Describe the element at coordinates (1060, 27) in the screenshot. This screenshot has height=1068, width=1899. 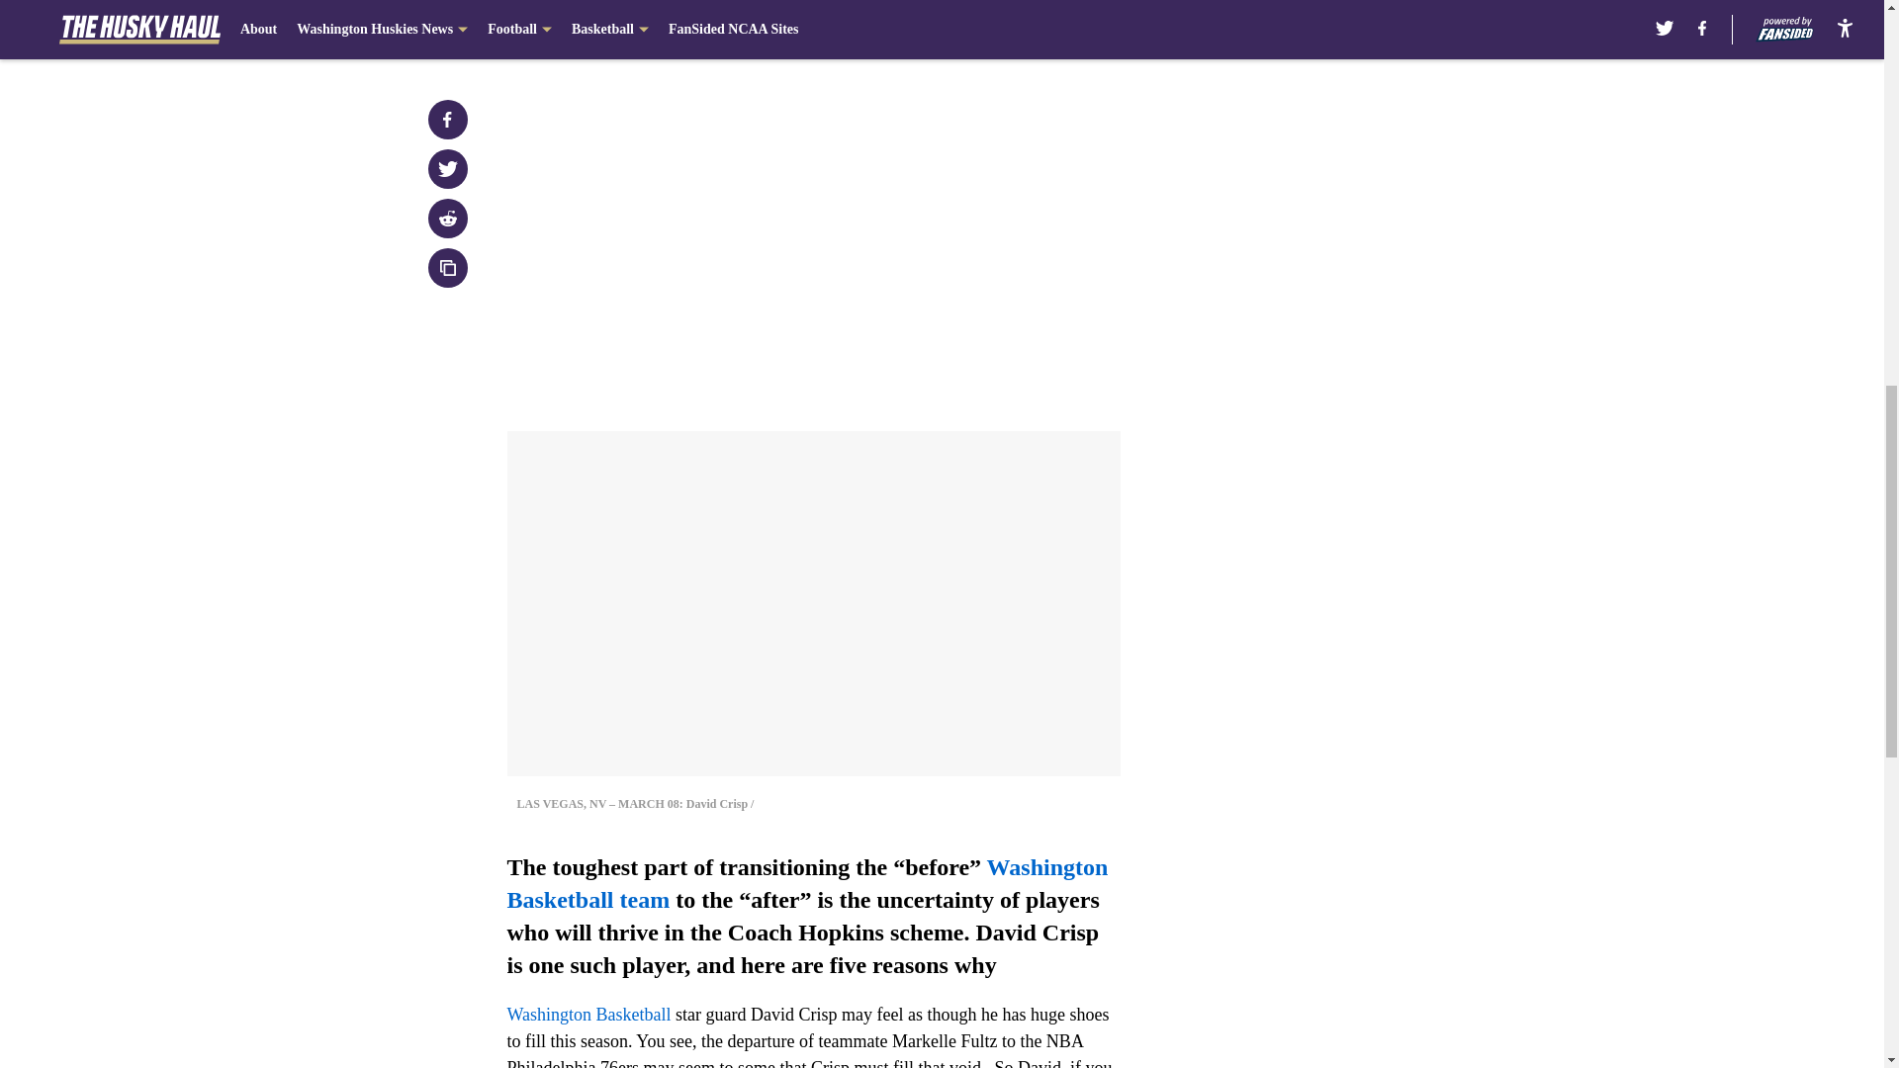
I see `Next` at that location.